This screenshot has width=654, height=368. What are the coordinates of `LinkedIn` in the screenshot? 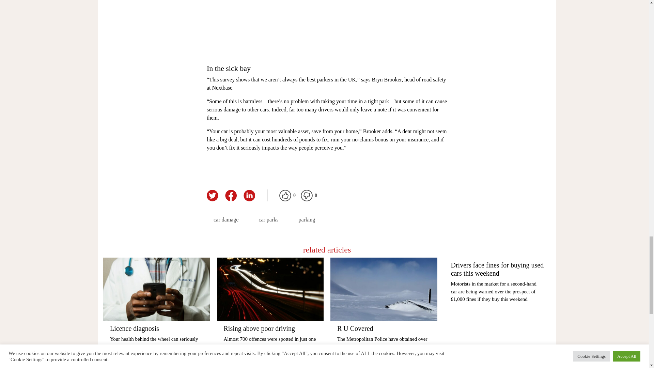 It's located at (249, 196).